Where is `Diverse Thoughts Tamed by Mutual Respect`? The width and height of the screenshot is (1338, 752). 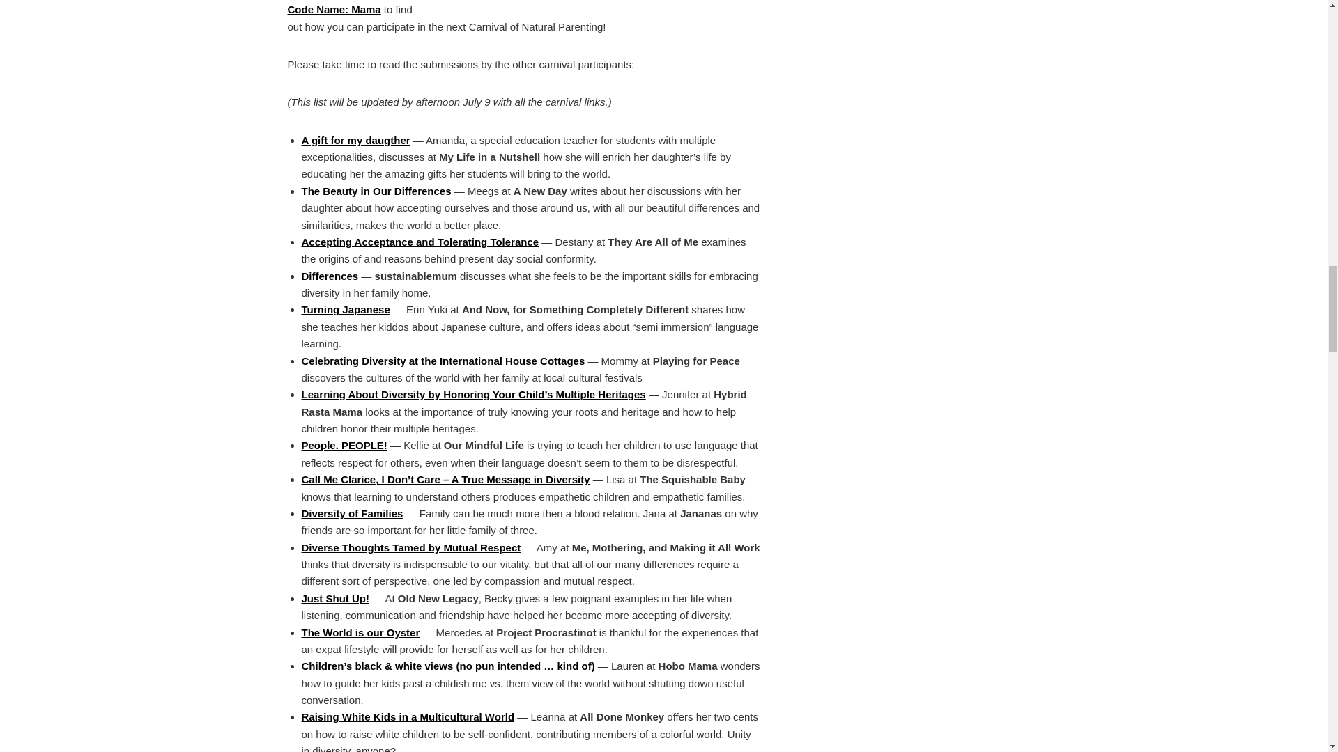 Diverse Thoughts Tamed by Mutual Respect is located at coordinates (410, 547).